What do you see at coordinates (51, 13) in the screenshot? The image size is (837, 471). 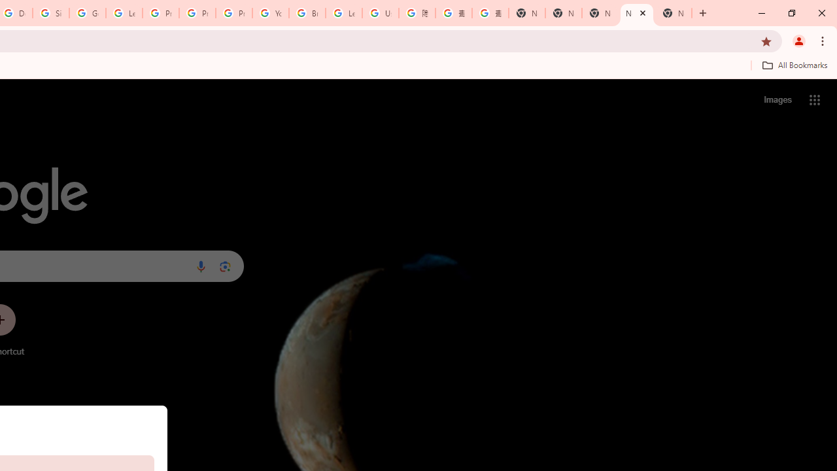 I see `Sign in - Google Accounts` at bounding box center [51, 13].